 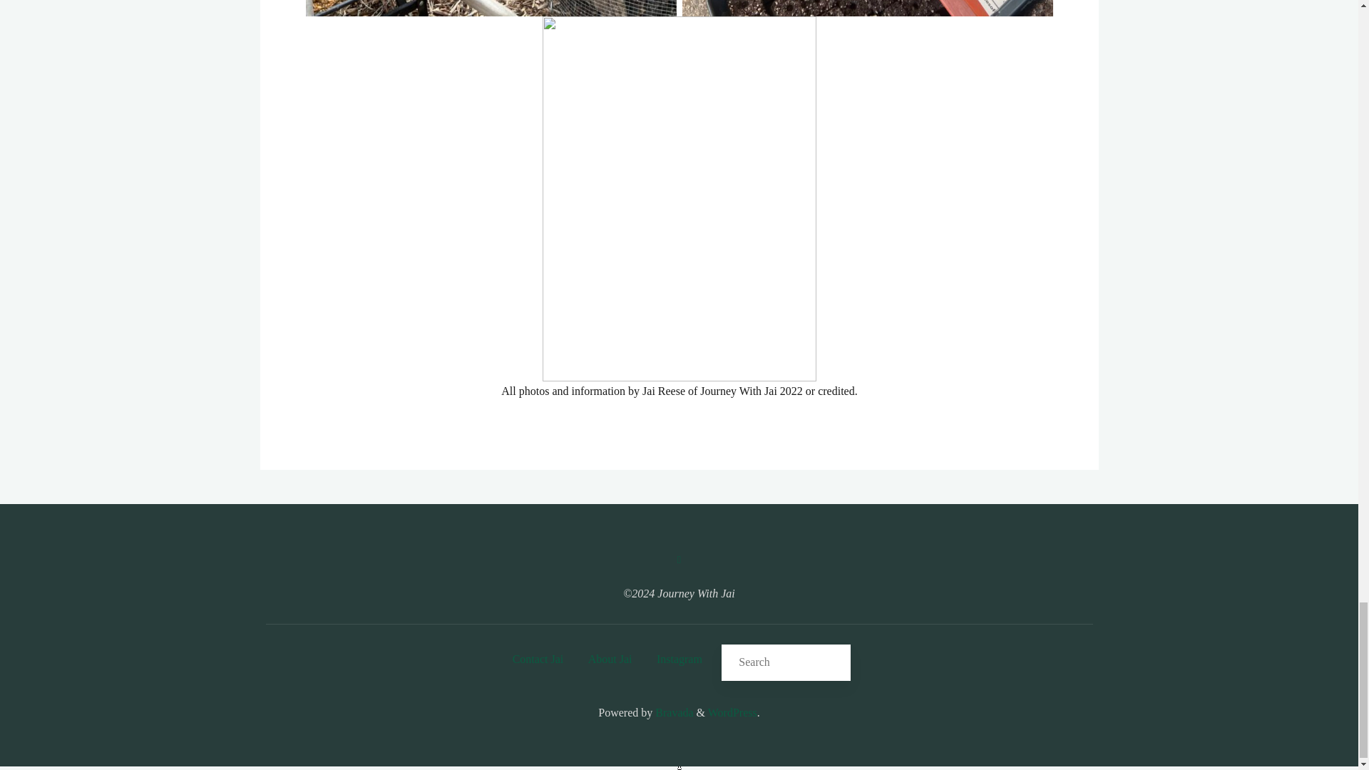 What do you see at coordinates (672, 712) in the screenshot?
I see `Bravada WordPress Theme by Cryout Creations` at bounding box center [672, 712].